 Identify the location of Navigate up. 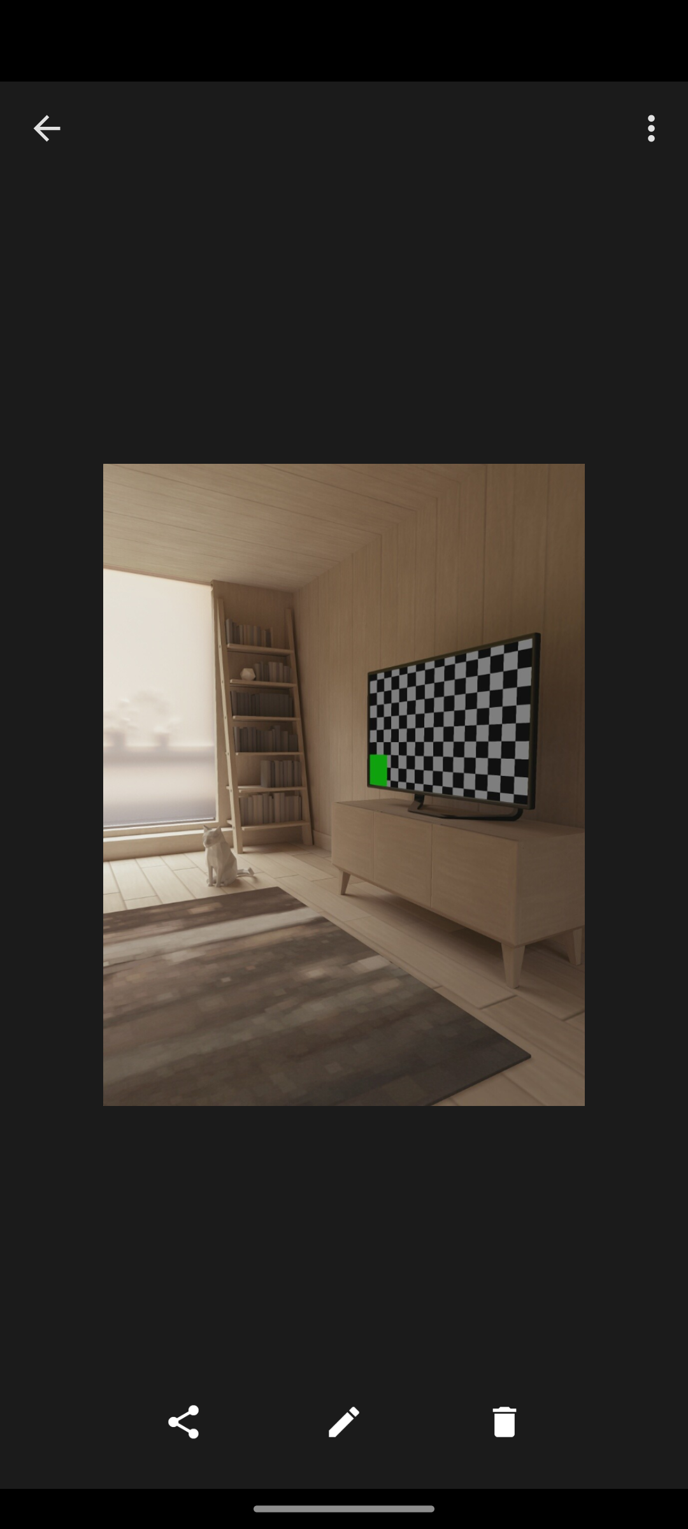
(47, 129).